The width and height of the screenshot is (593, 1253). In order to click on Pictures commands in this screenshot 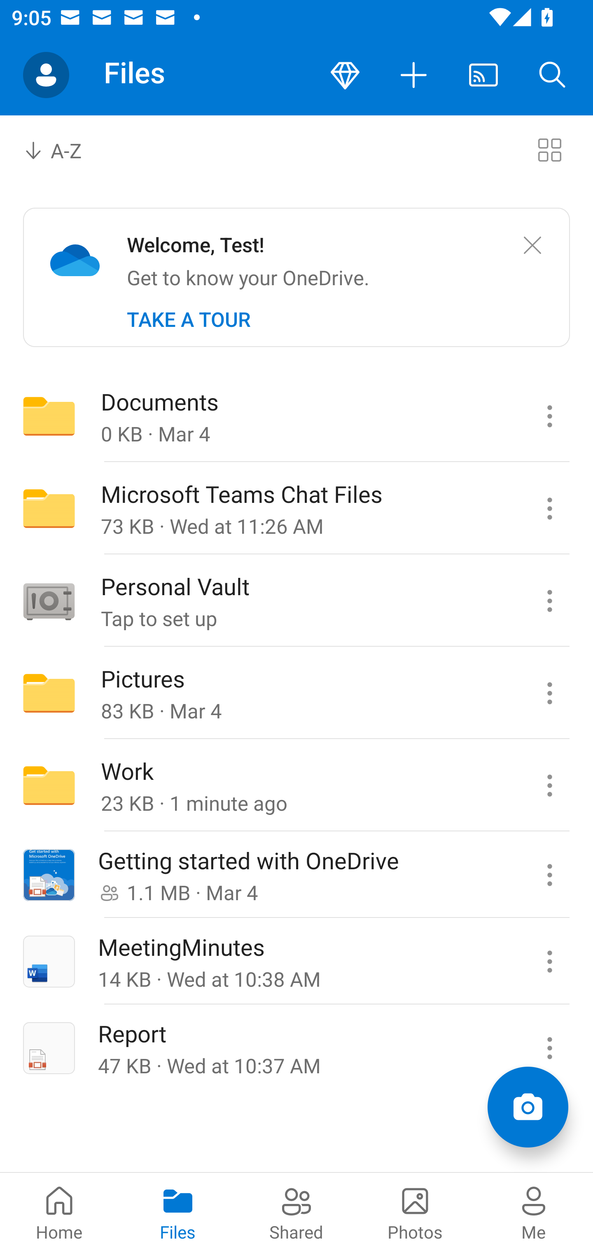, I will do `click(549, 692)`.